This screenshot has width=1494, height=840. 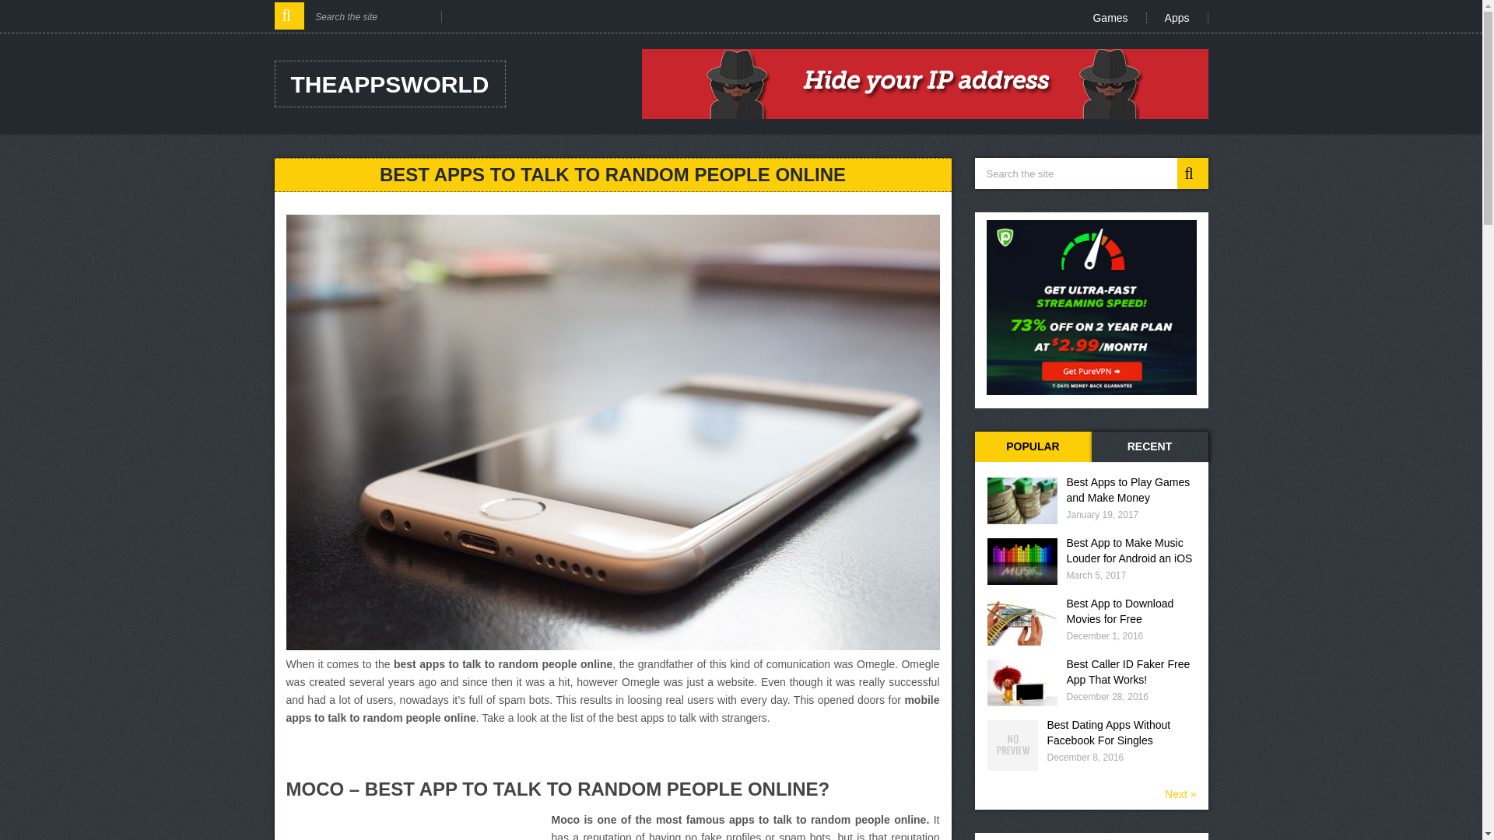 I want to click on THEAPPSWORLD, so click(x=389, y=84).